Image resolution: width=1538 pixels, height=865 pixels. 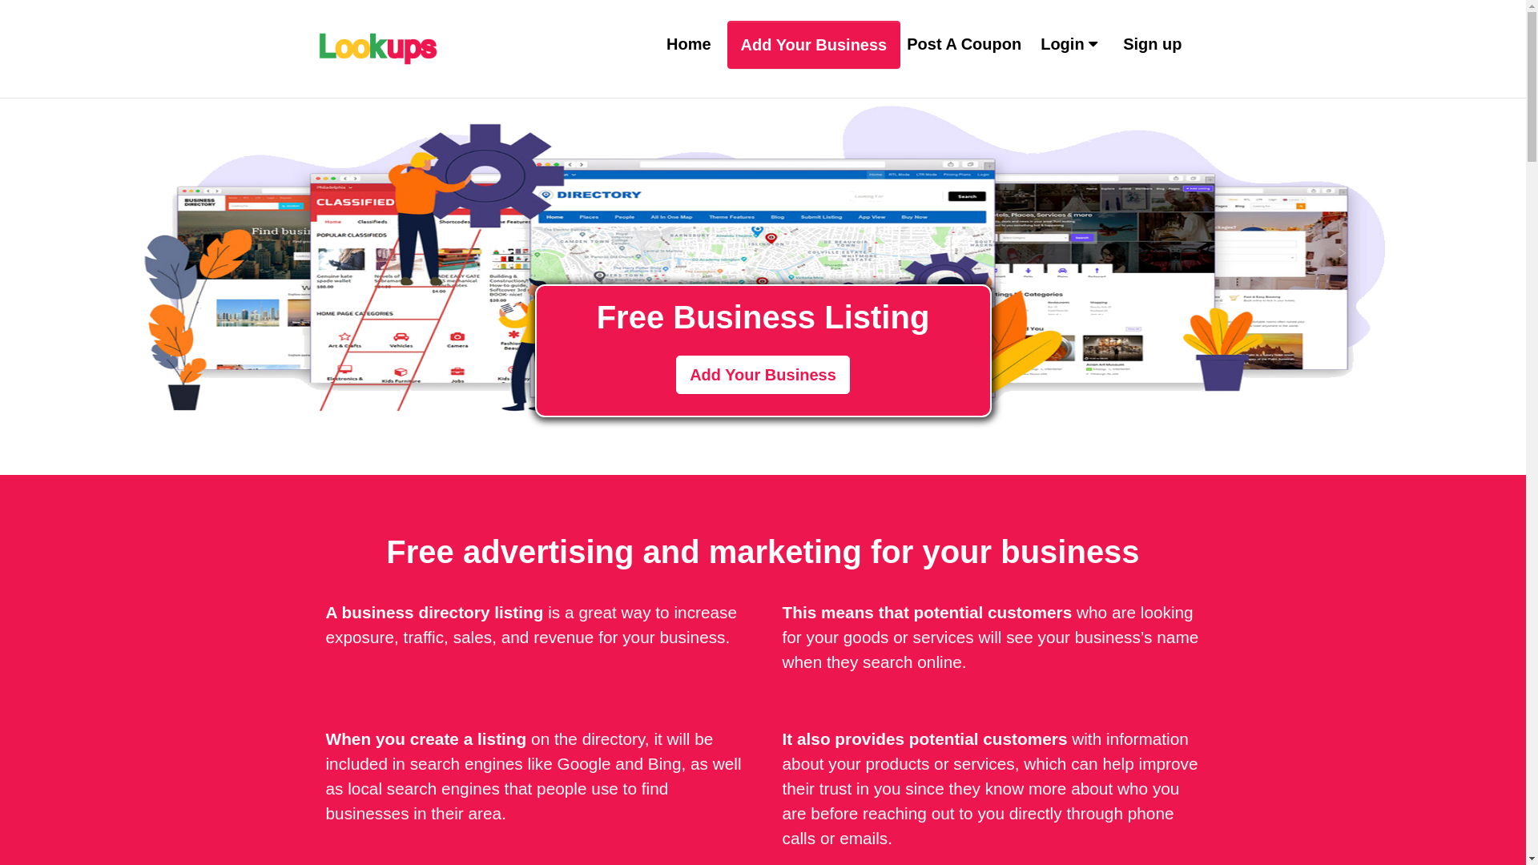 What do you see at coordinates (1152, 49) in the screenshot?
I see `Sign up` at bounding box center [1152, 49].